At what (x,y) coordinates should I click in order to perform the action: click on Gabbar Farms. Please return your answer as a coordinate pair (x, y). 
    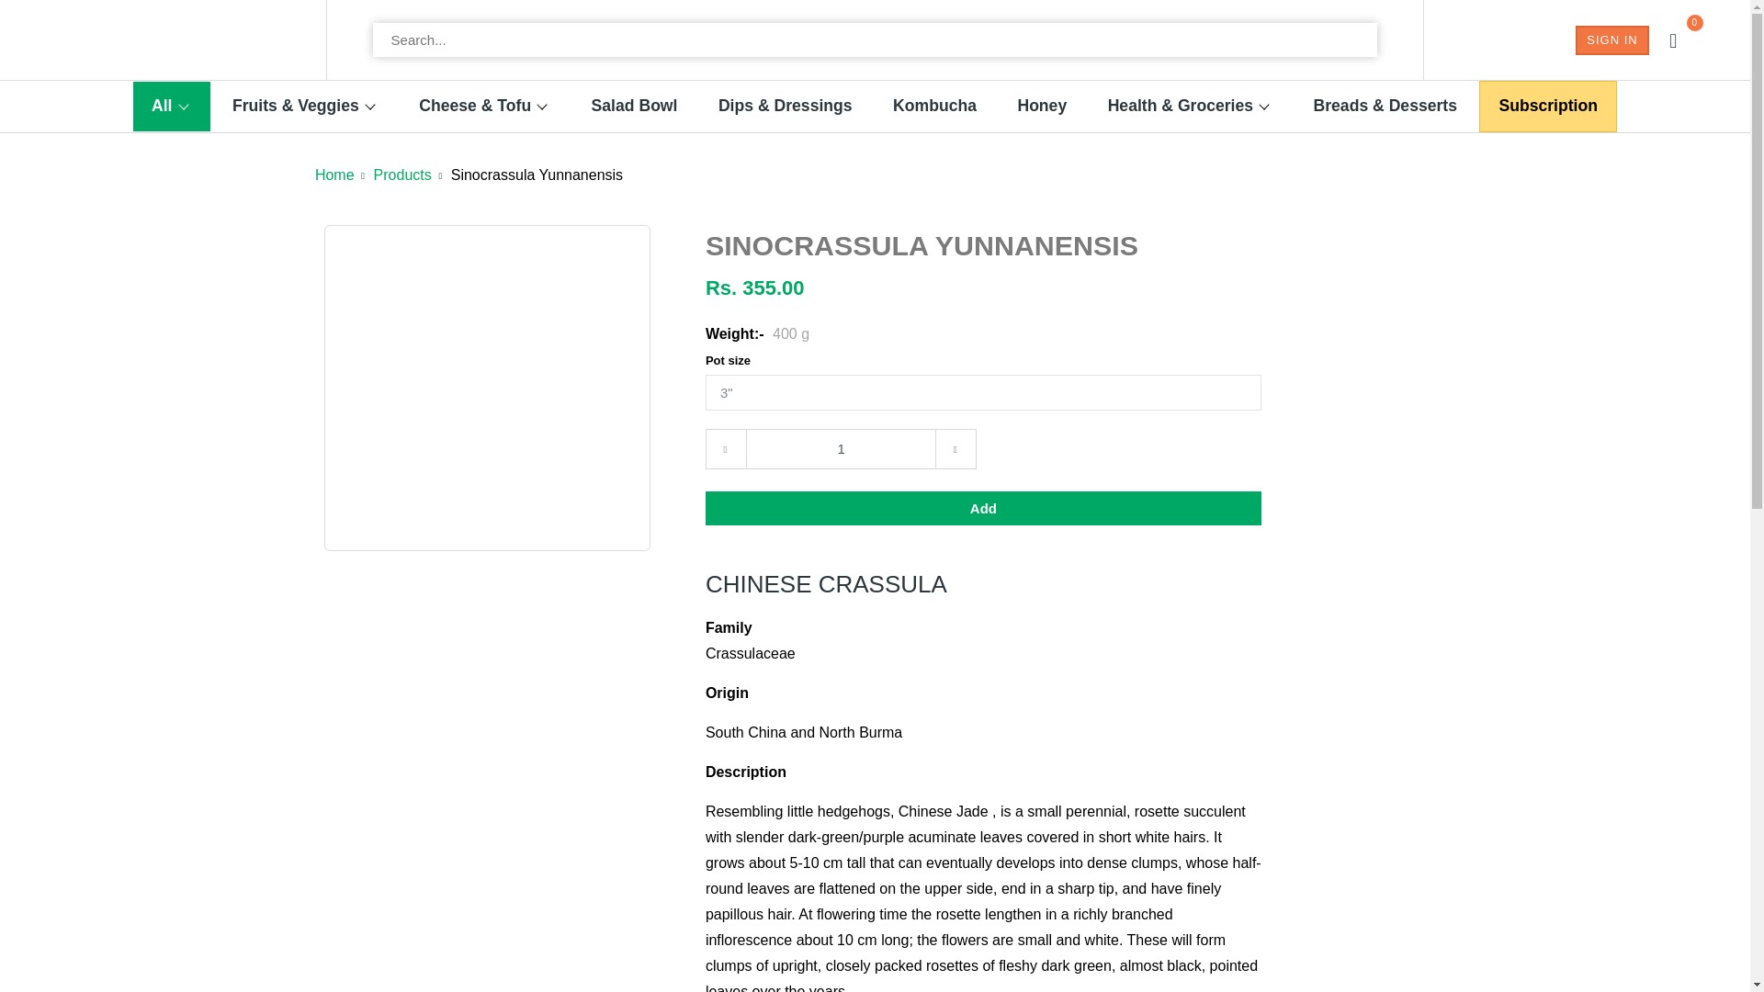
    Looking at the image, I should click on (334, 175).